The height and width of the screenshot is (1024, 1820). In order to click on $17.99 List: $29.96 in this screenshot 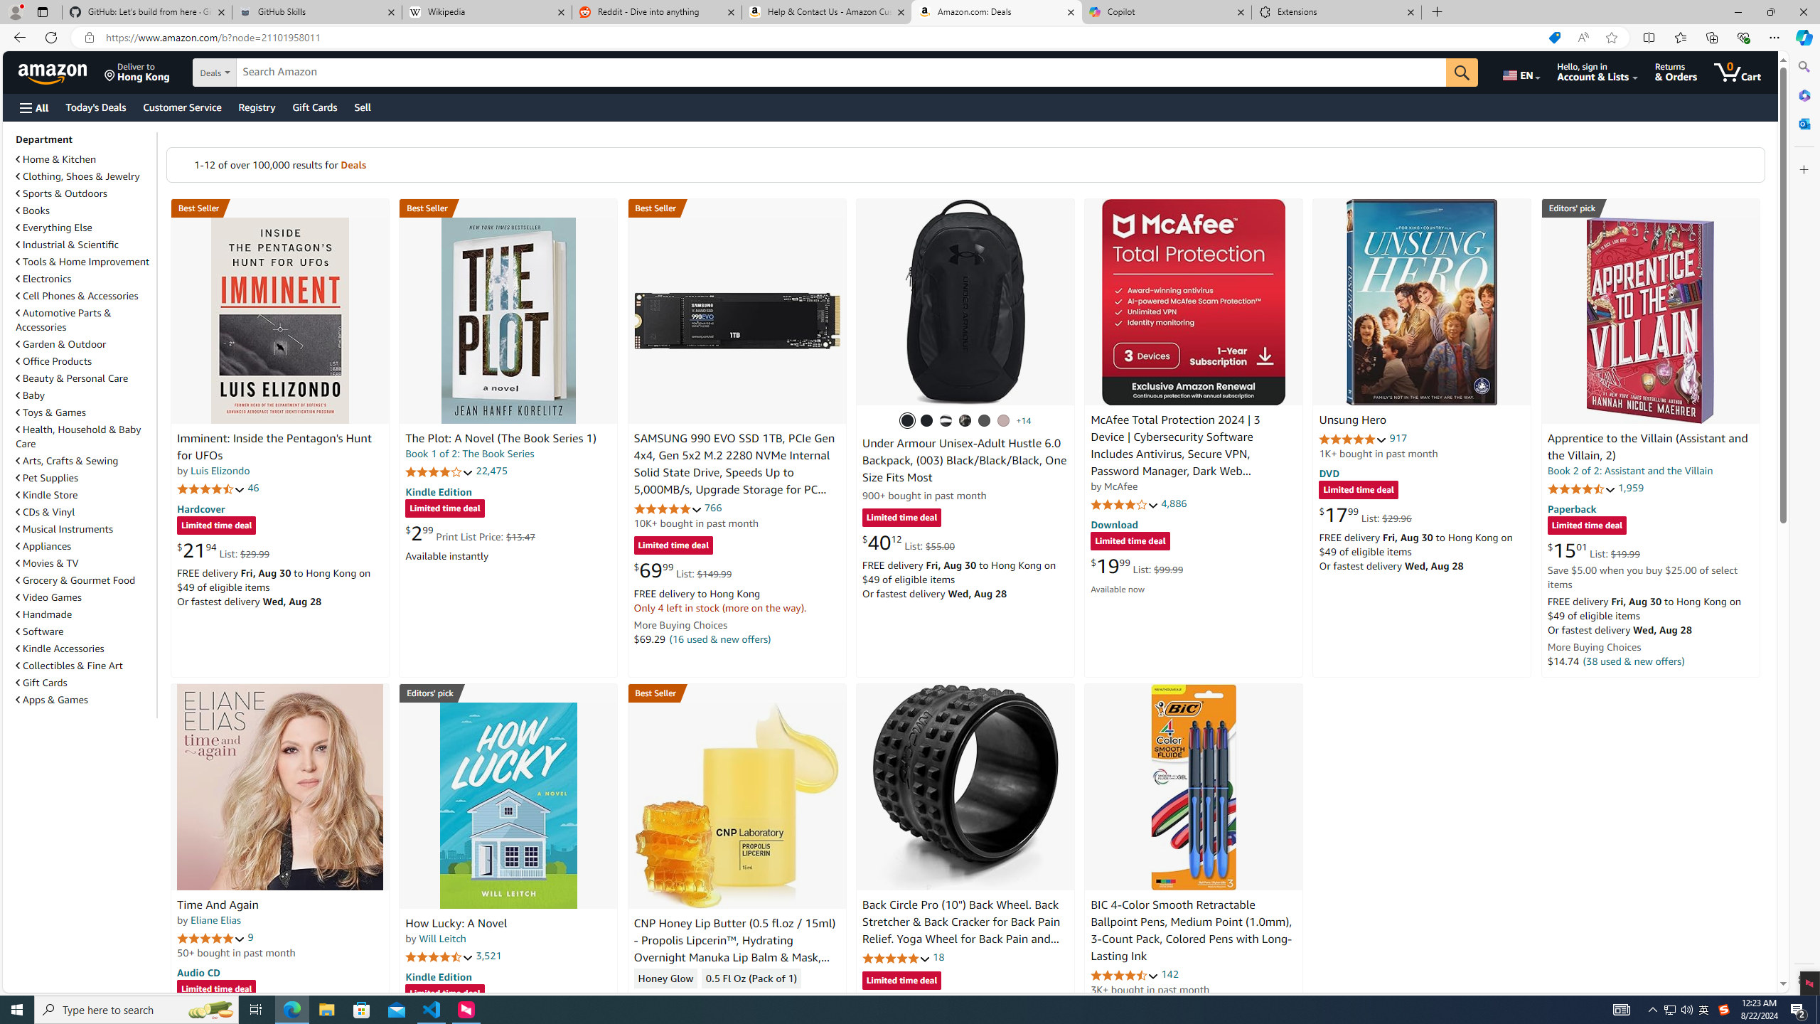, I will do `click(1366, 514)`.